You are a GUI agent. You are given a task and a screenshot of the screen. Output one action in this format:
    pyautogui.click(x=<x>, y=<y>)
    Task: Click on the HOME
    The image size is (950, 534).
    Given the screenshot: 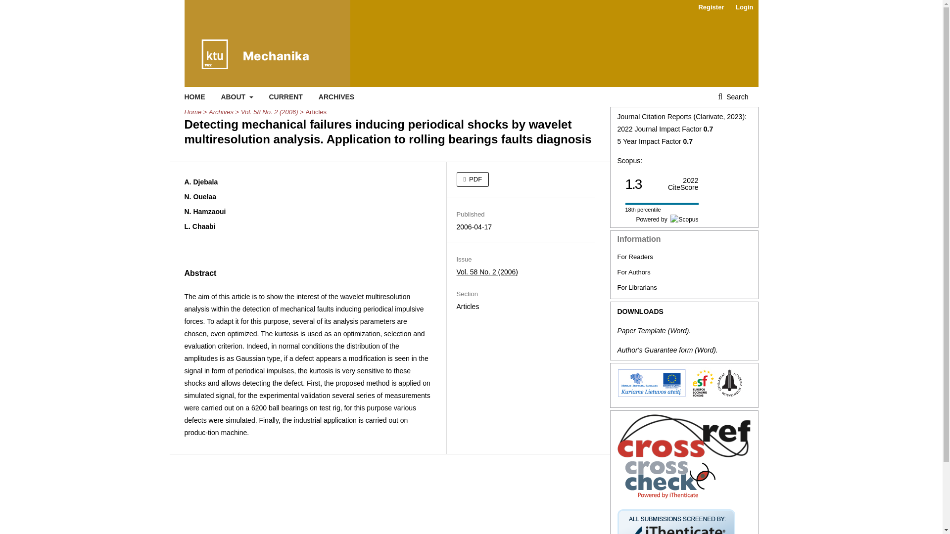 What is the action you would take?
    pyautogui.click(x=194, y=97)
    